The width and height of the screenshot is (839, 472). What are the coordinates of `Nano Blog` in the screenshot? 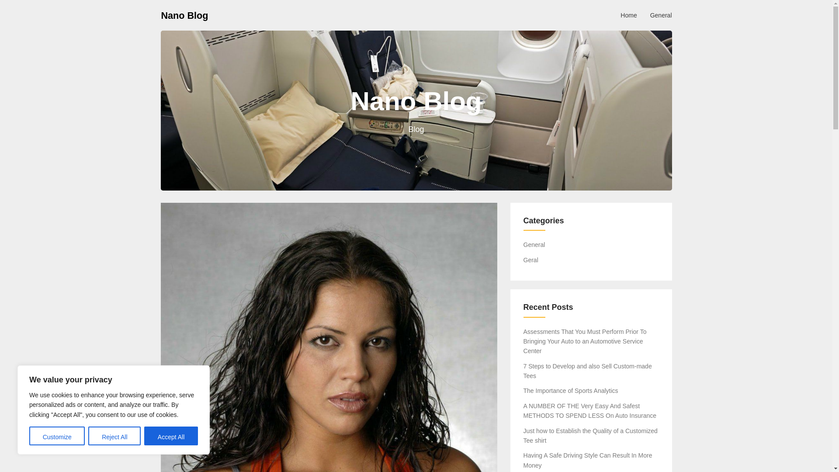 It's located at (184, 15).